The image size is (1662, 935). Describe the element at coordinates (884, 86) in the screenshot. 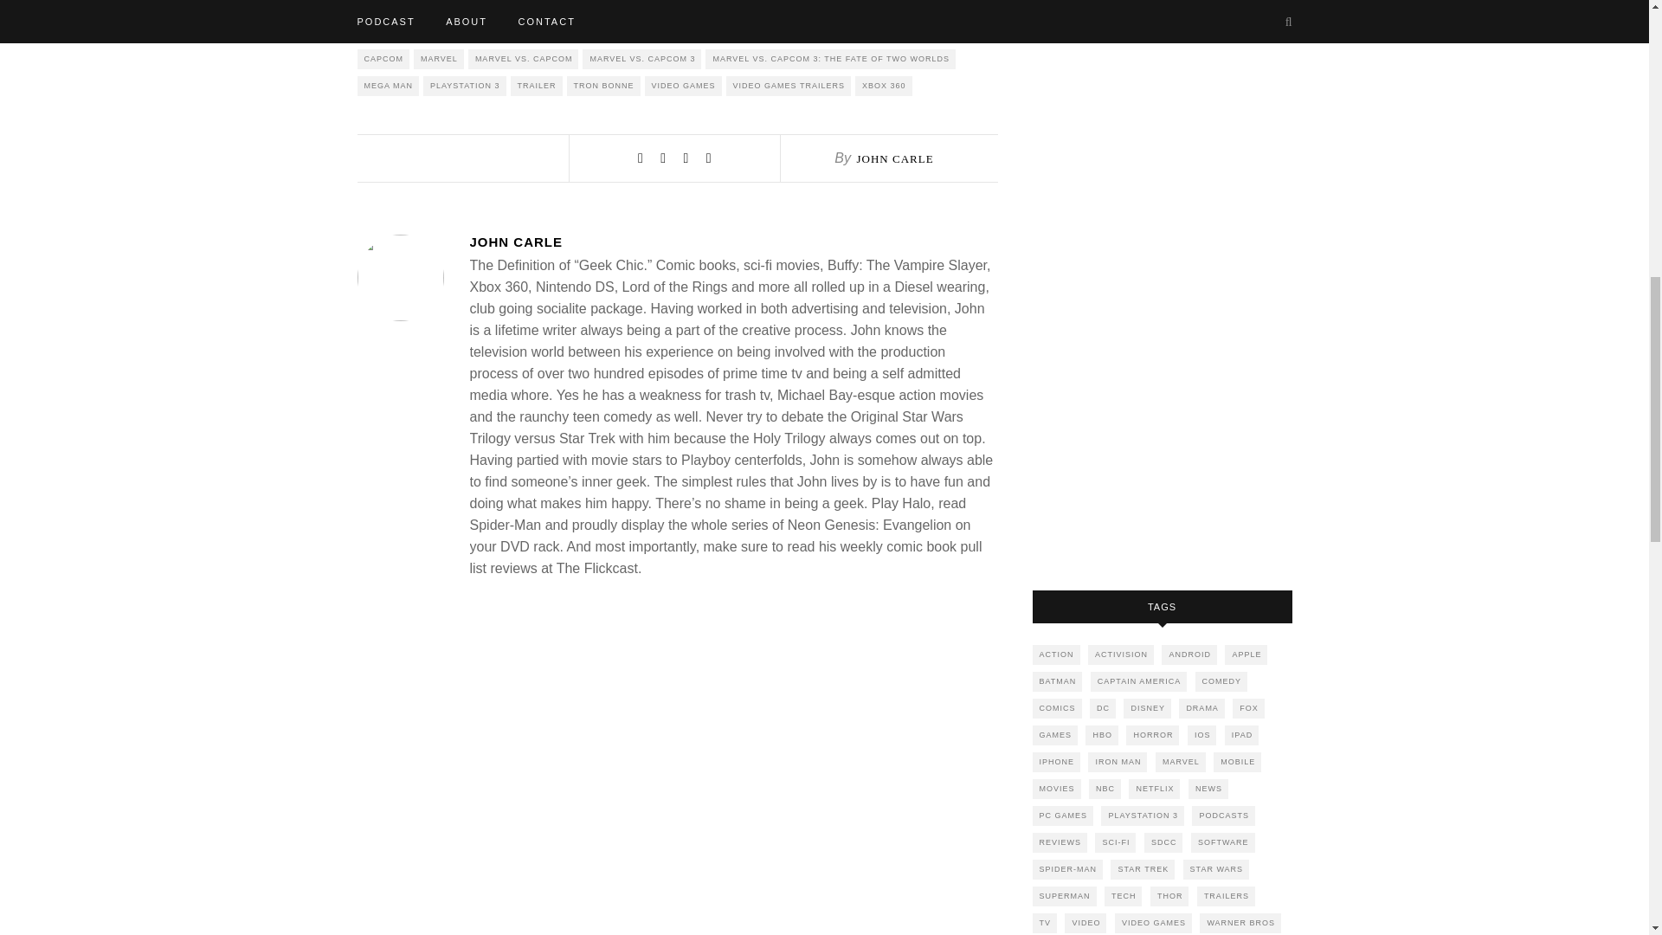

I see `XBOX 360` at that location.